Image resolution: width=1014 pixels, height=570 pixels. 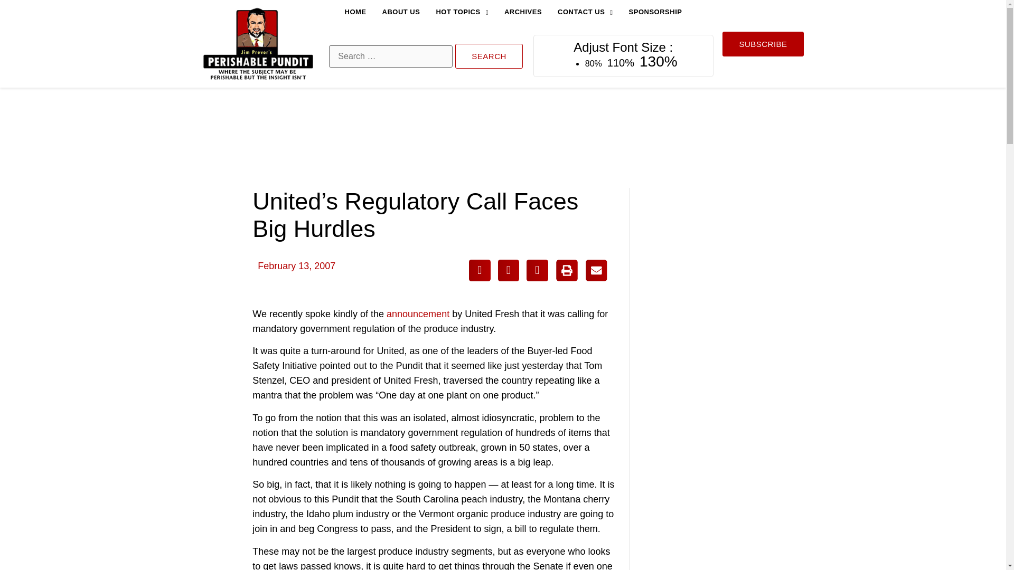 I want to click on ARCHIVES, so click(x=523, y=12).